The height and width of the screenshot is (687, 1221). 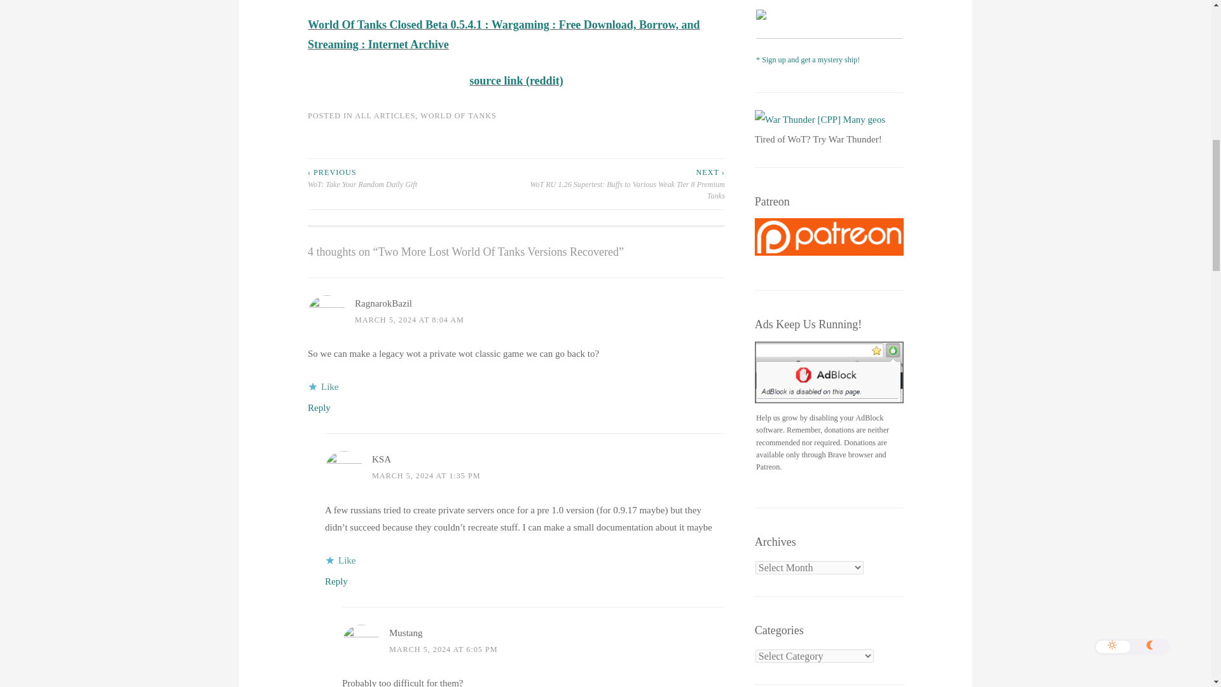 I want to click on Reply, so click(x=319, y=407).